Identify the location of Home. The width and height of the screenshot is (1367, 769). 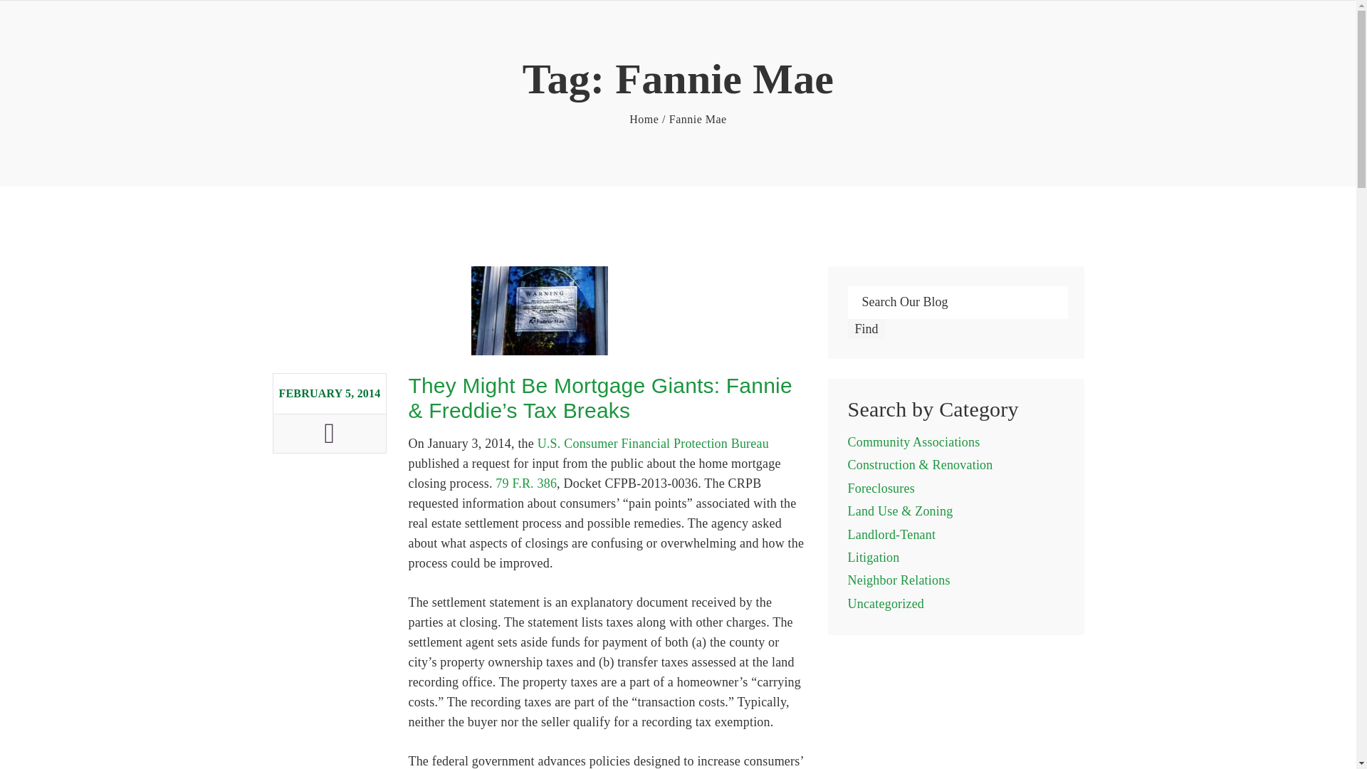
(644, 120).